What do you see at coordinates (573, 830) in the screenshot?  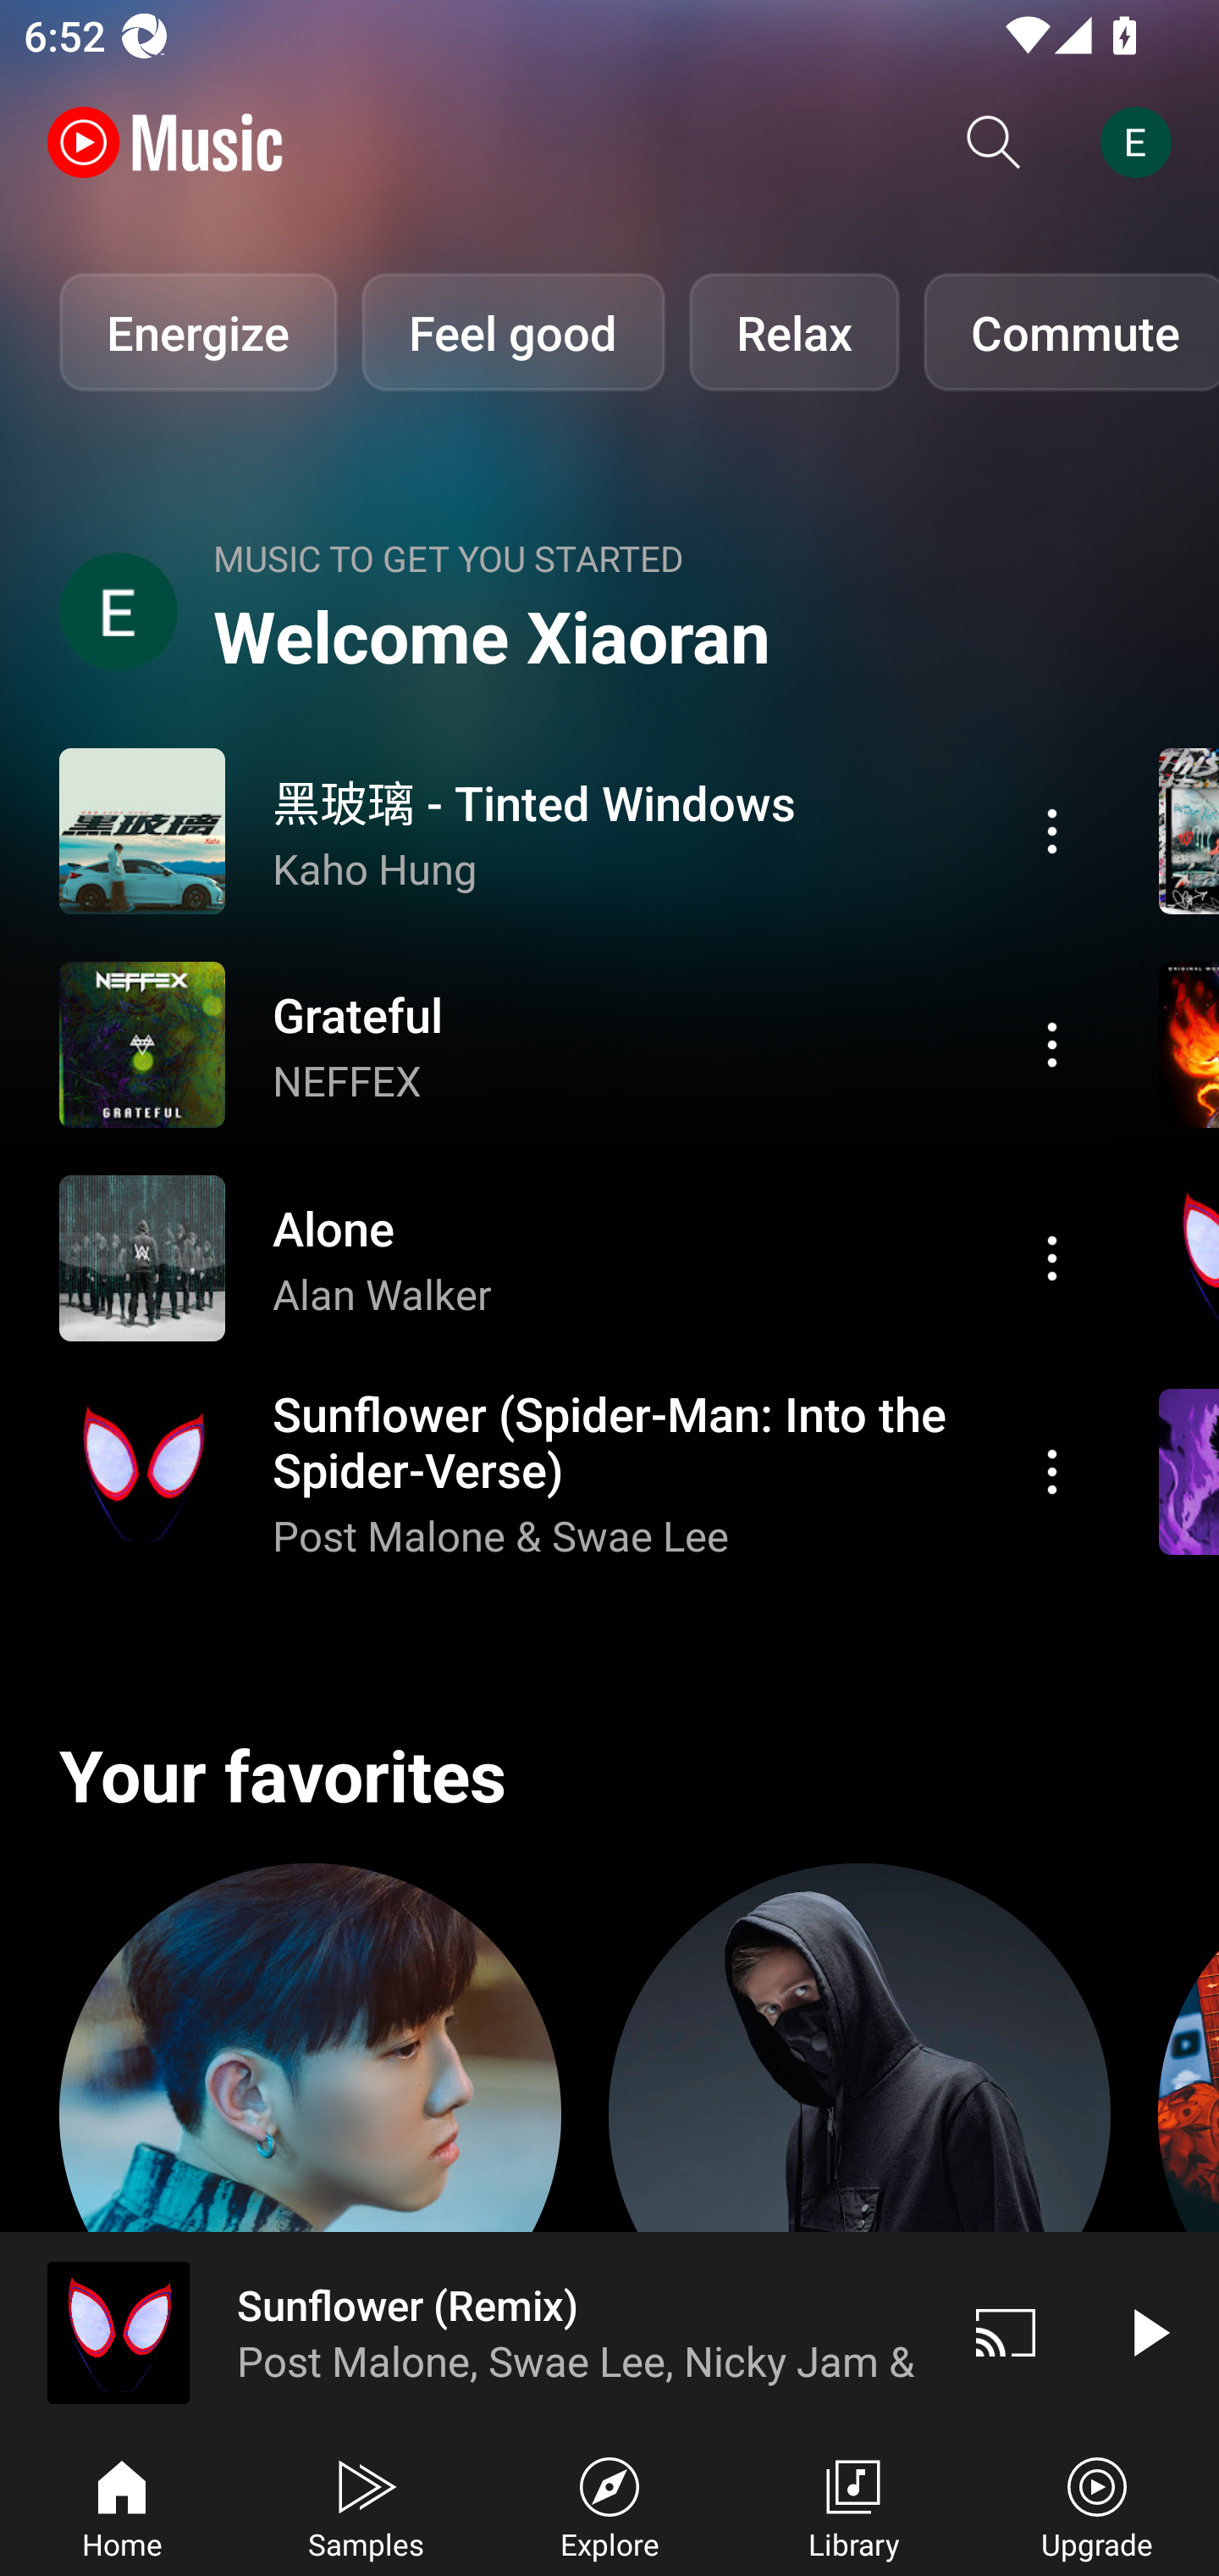 I see `Action menu` at bounding box center [573, 830].